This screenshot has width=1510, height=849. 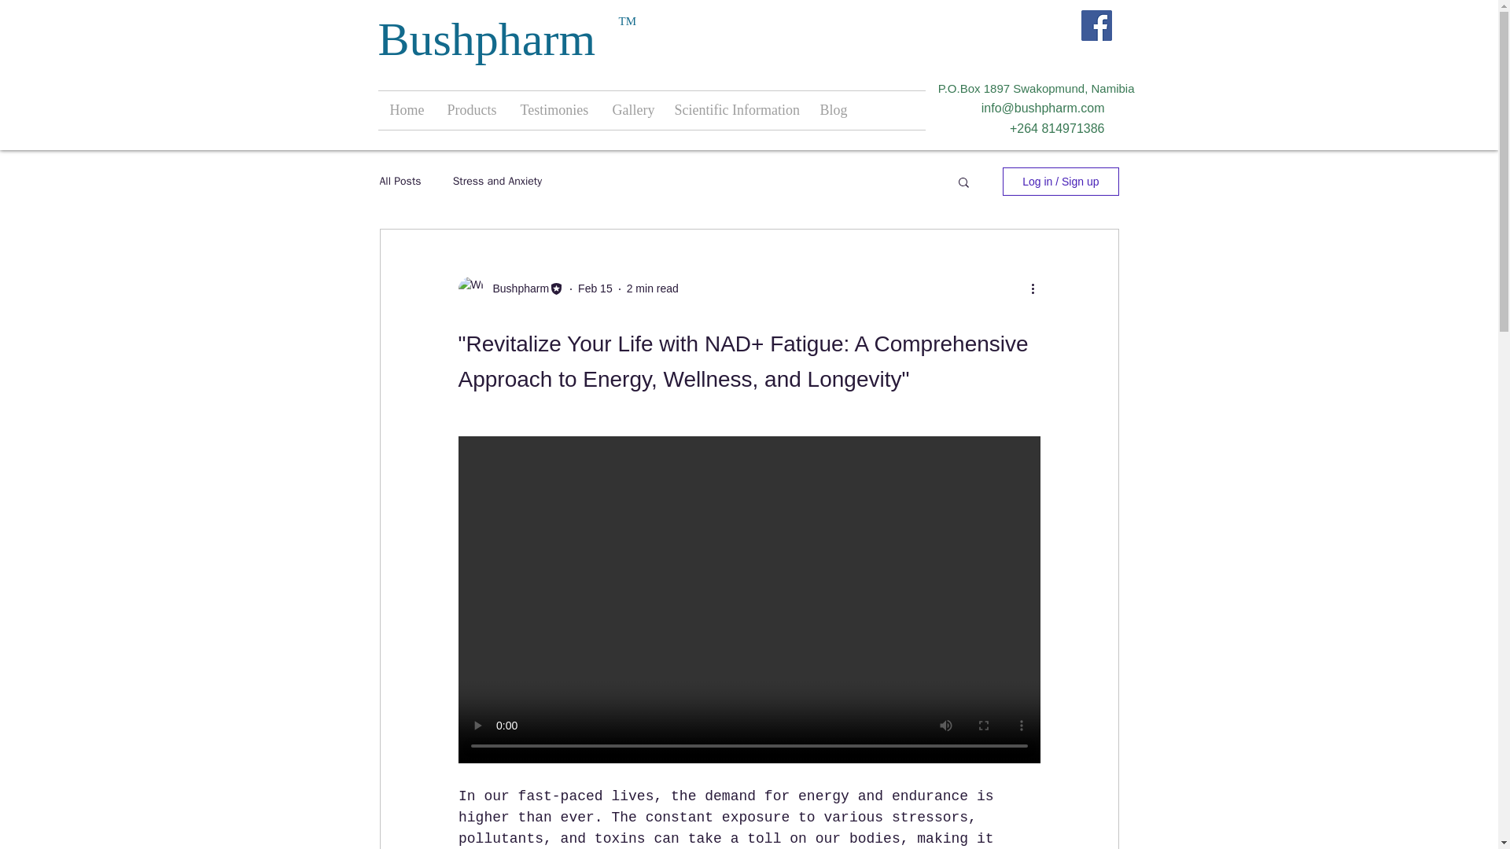 What do you see at coordinates (652, 288) in the screenshot?
I see `2 min read` at bounding box center [652, 288].